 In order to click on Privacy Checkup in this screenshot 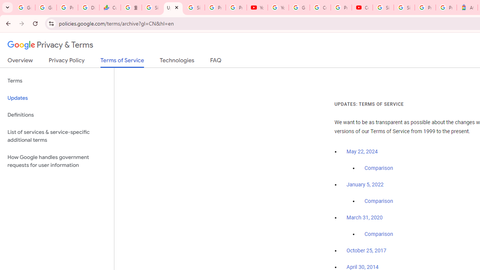, I will do `click(236, 7)`.